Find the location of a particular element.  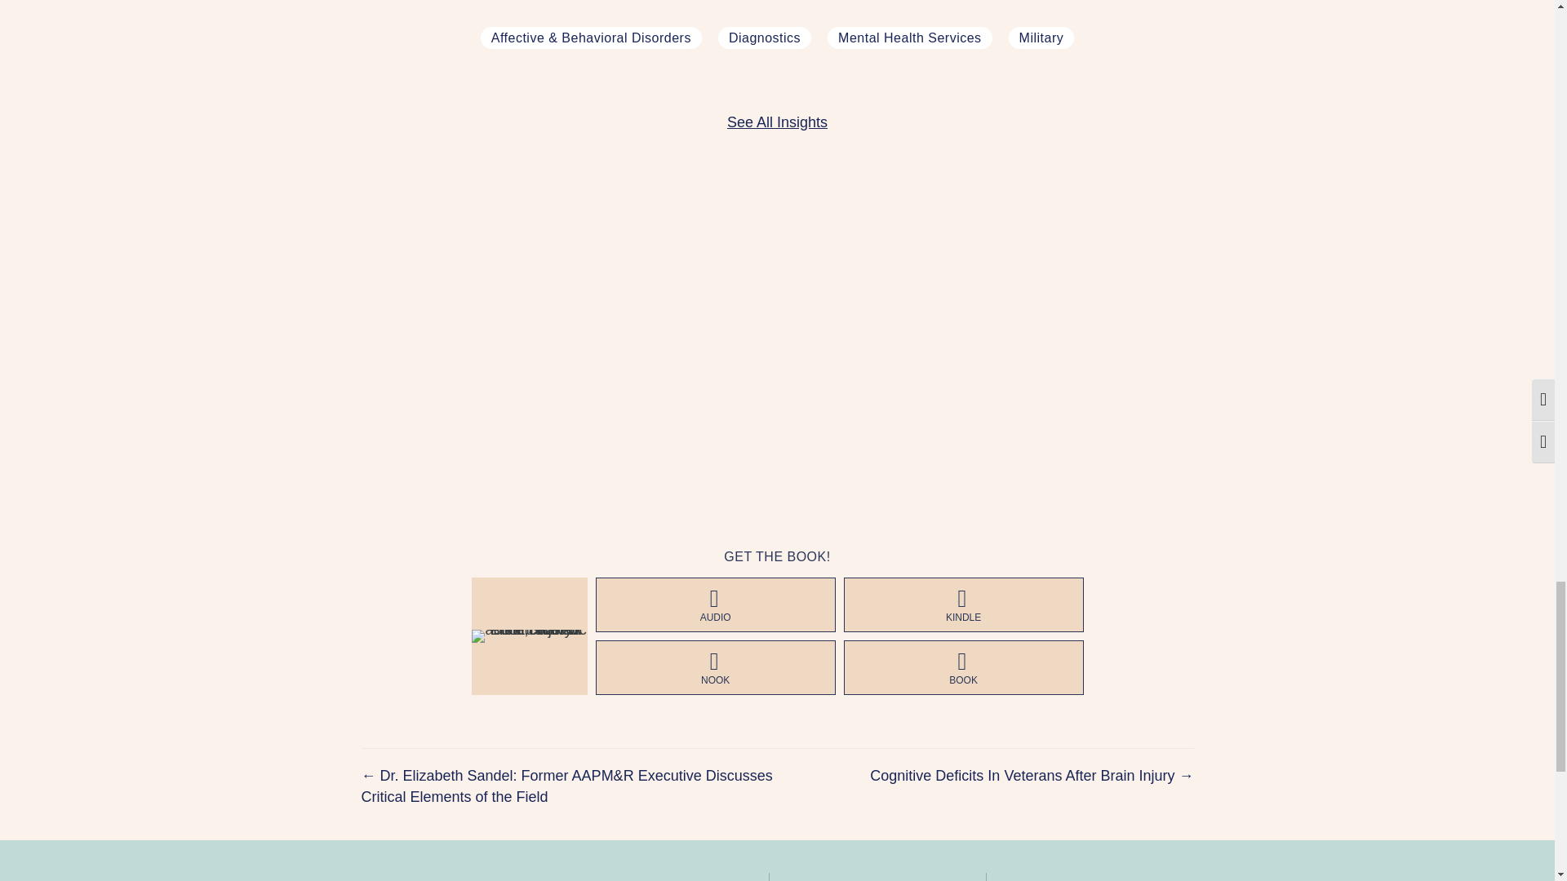

Mental Health Services is located at coordinates (909, 38).